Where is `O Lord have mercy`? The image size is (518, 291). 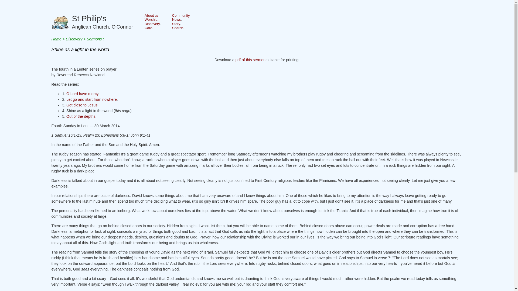
O Lord have mercy is located at coordinates (152, 24).